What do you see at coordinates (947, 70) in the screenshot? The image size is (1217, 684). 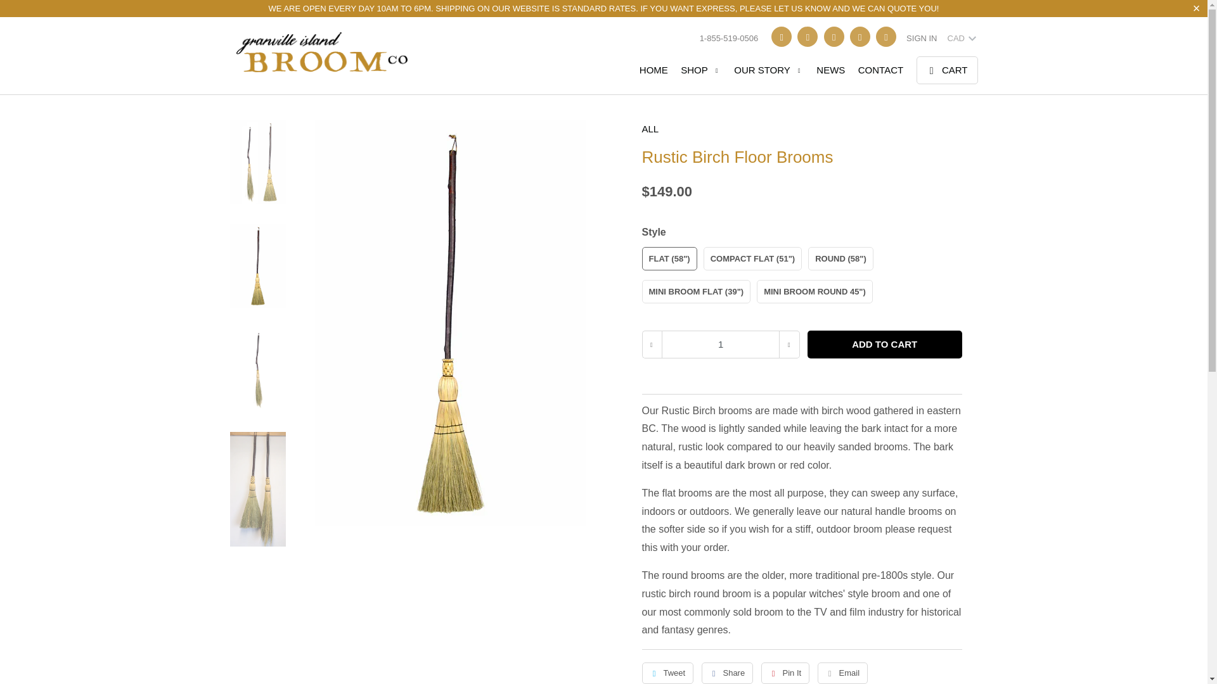 I see `Cart` at bounding box center [947, 70].